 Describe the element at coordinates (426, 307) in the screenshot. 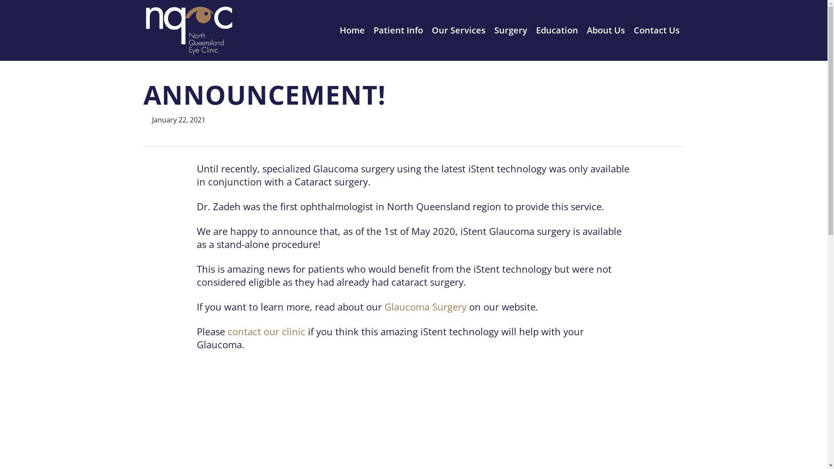

I see `Glaucoma Surgery` at that location.